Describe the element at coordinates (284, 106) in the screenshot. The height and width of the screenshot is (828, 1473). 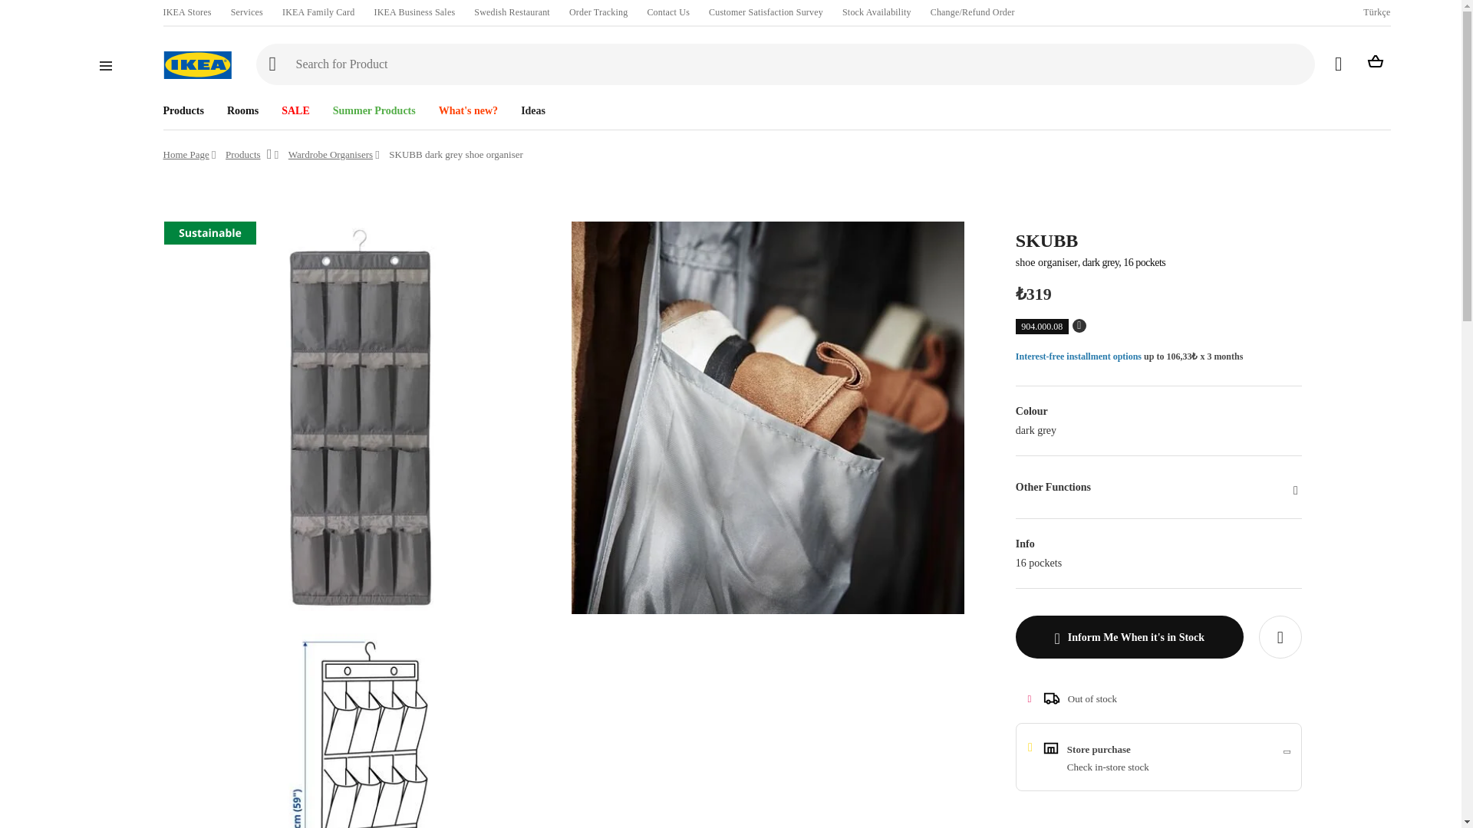
I see `SALE` at that location.